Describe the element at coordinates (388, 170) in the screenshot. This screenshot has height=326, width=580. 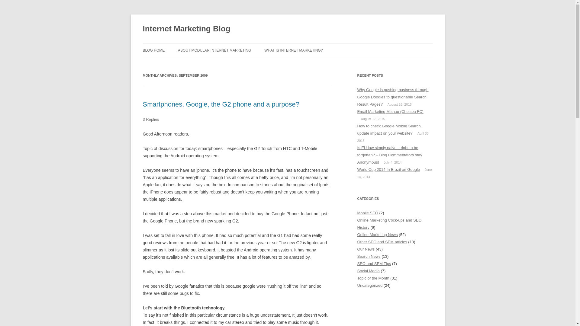
I see `World Cup 2014 In Brazil on Google` at that location.